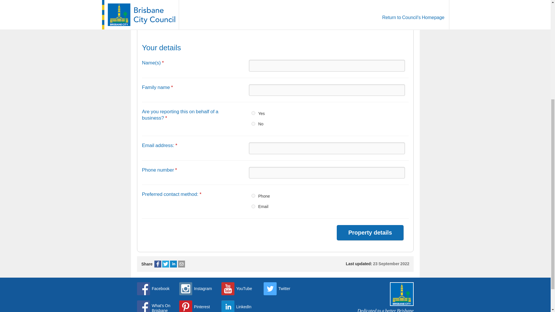 The image size is (555, 312). What do you see at coordinates (370, 232) in the screenshot?
I see `Property details` at bounding box center [370, 232].